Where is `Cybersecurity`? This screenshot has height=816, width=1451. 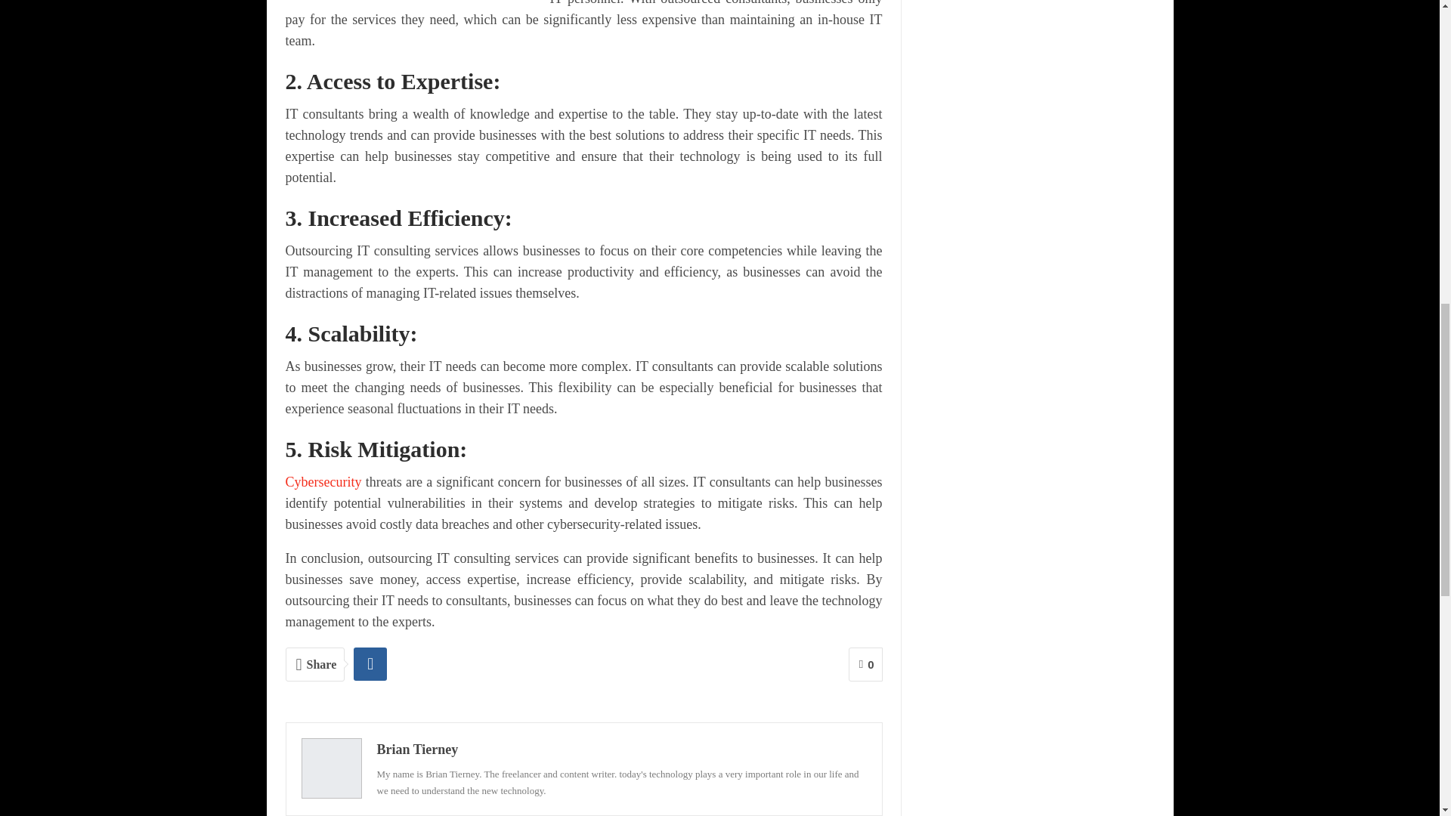
Cybersecurity is located at coordinates (325, 482).